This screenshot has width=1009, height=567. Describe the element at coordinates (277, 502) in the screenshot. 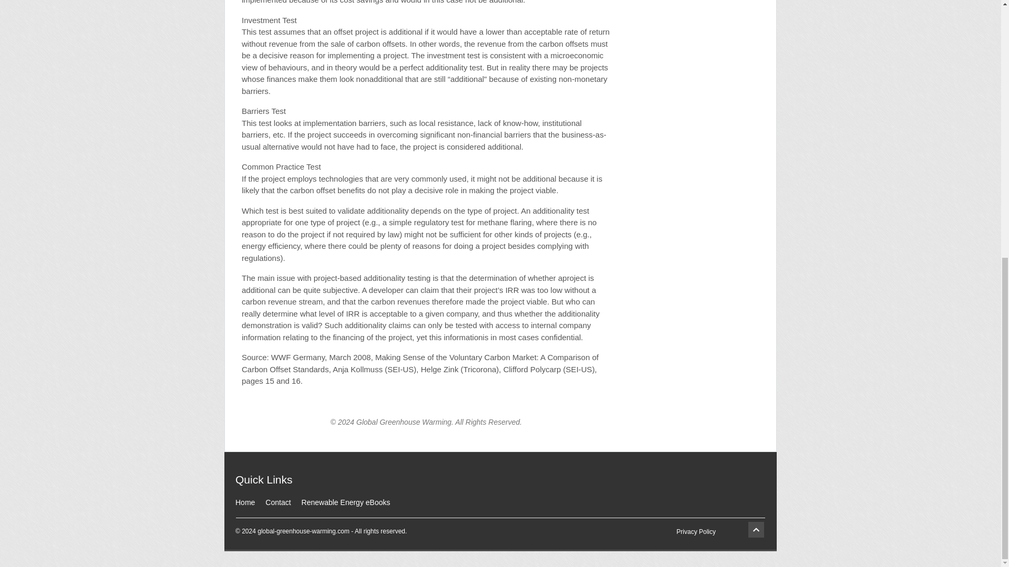

I see `Contact` at that location.